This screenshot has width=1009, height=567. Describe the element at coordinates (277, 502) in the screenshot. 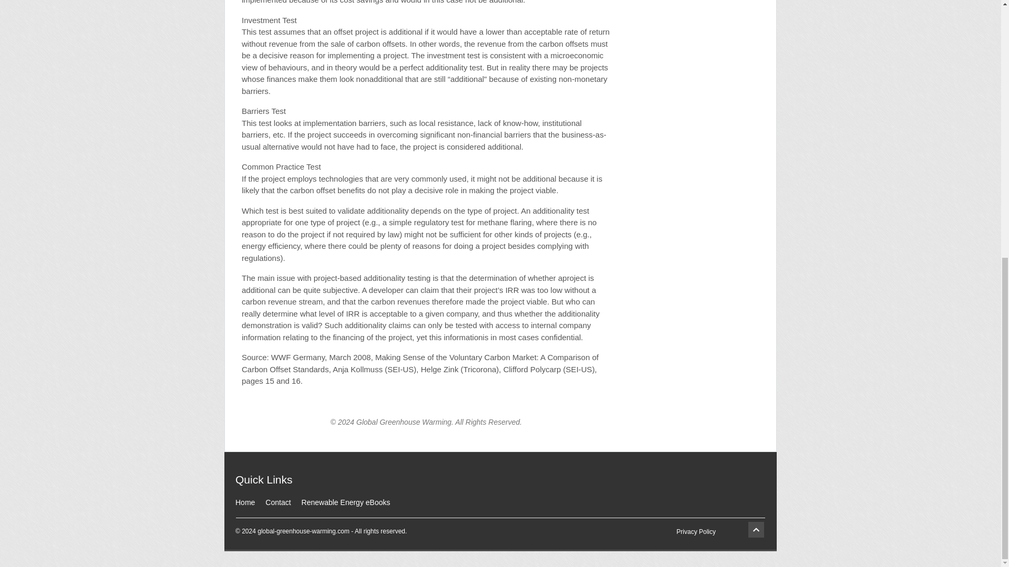

I see `Contact` at that location.